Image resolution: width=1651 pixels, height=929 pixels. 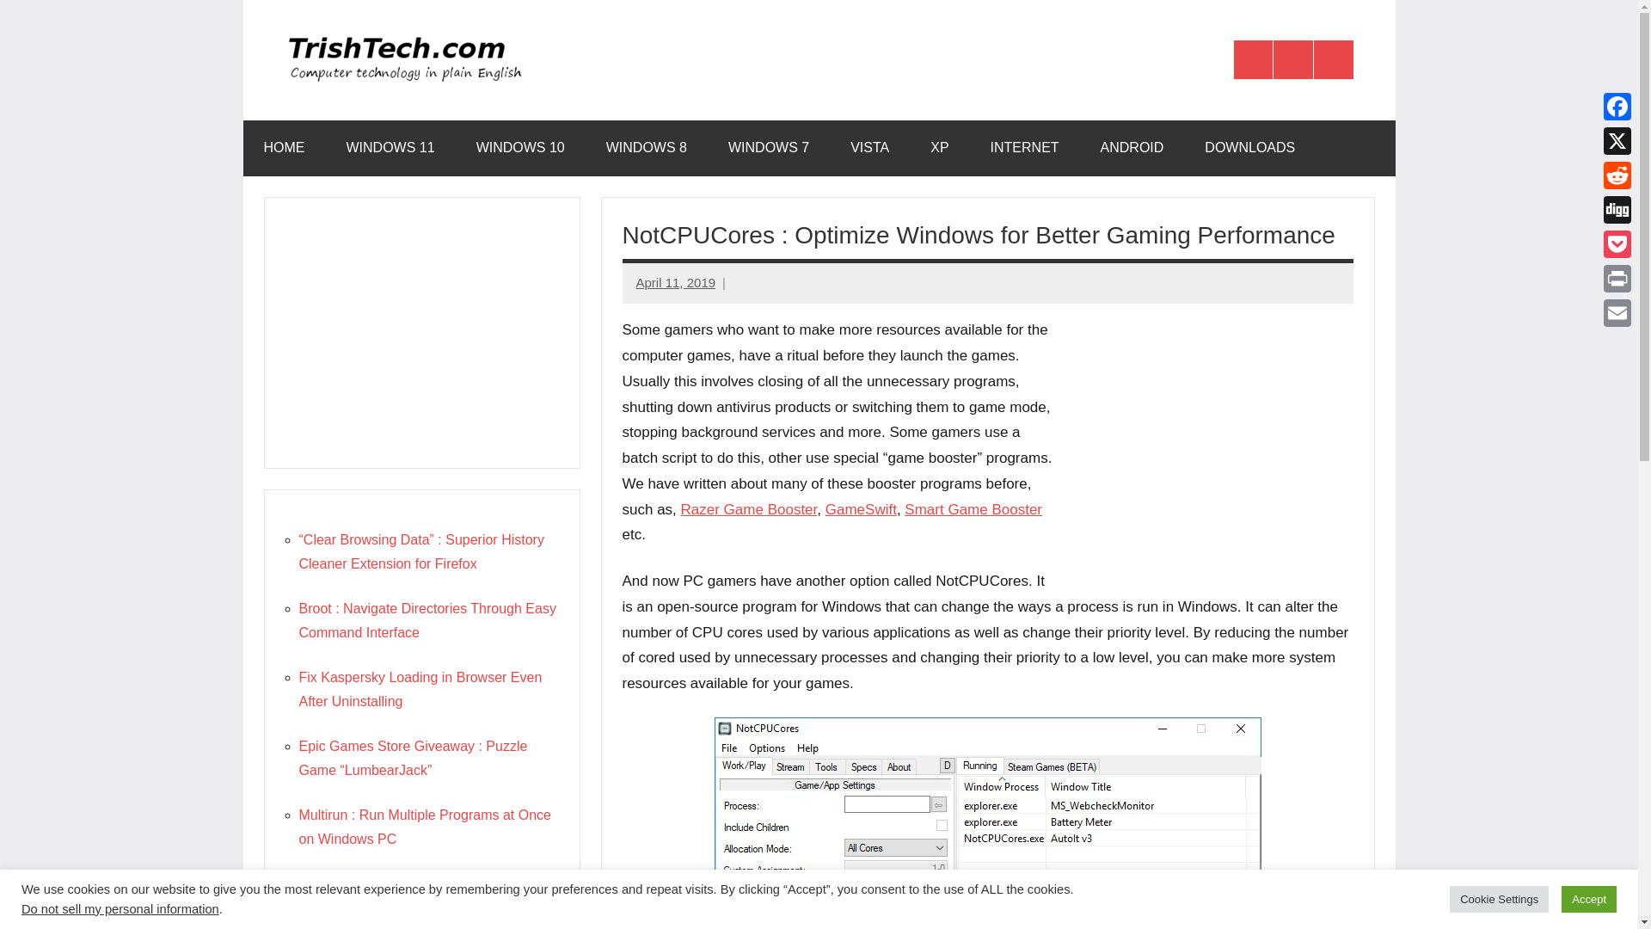 I want to click on WINDOWS 11, so click(x=390, y=148).